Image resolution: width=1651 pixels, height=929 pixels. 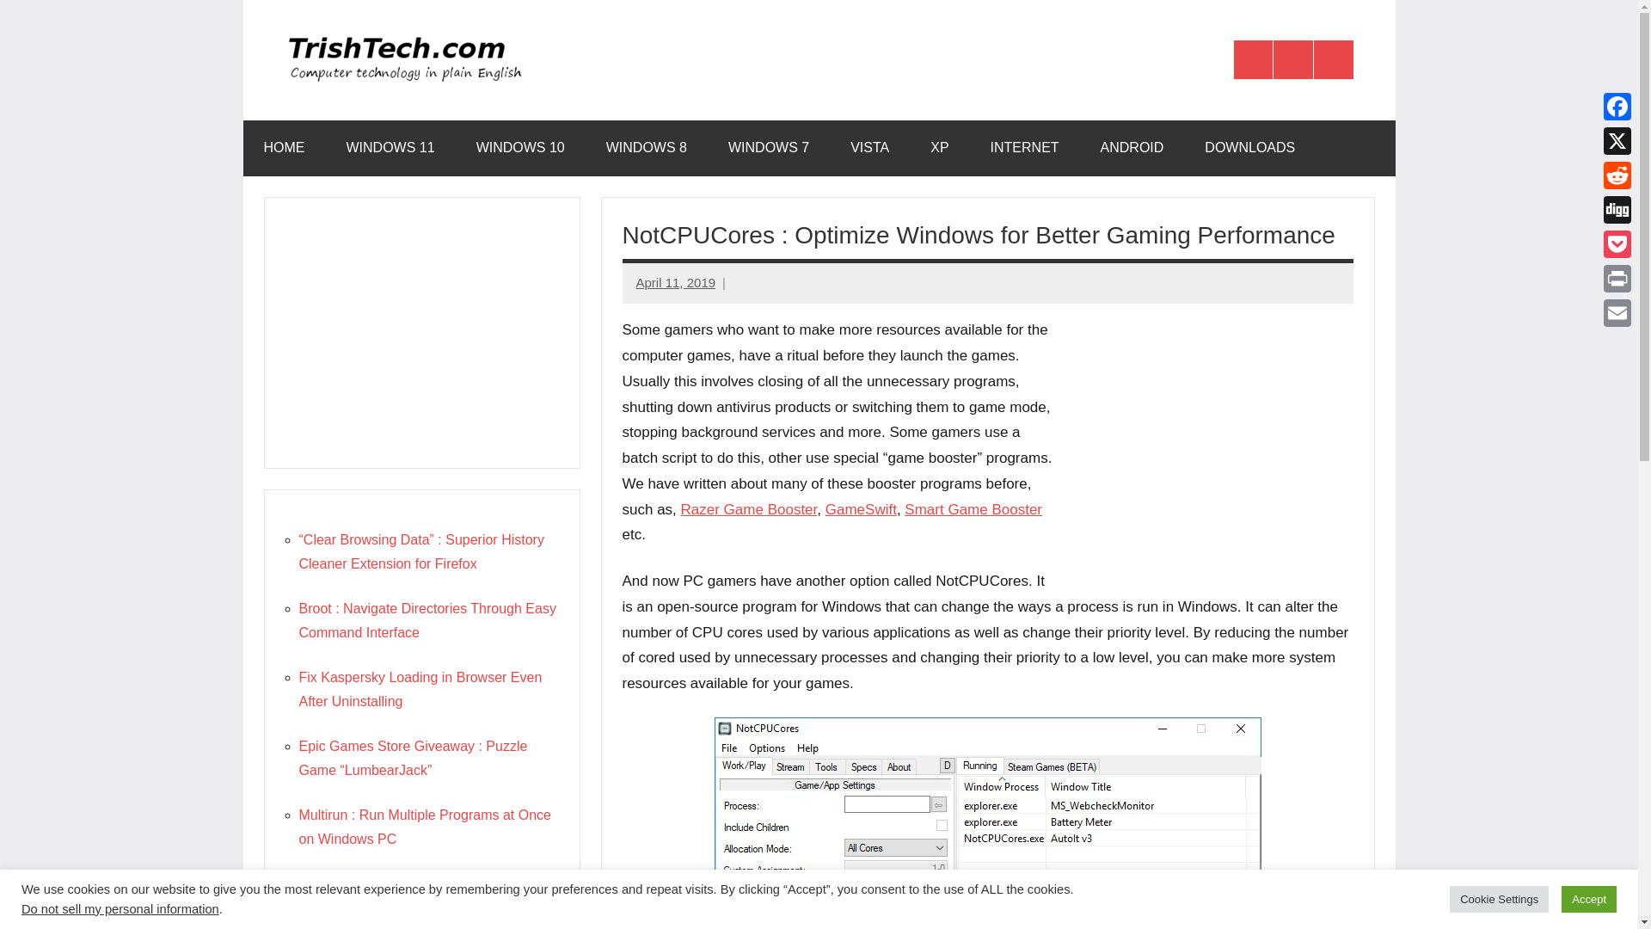 I want to click on WINDOWS 11, so click(x=390, y=148).